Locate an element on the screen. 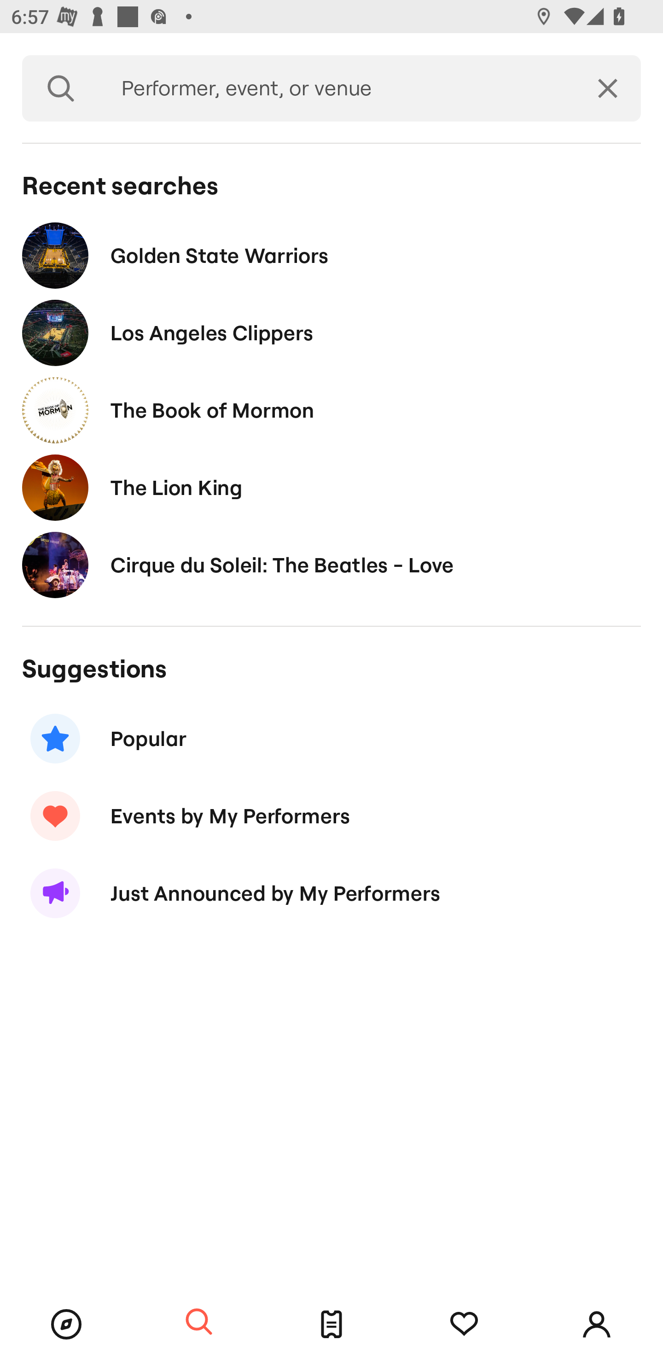 The height and width of the screenshot is (1363, 663). Popular is located at coordinates (331, 739).